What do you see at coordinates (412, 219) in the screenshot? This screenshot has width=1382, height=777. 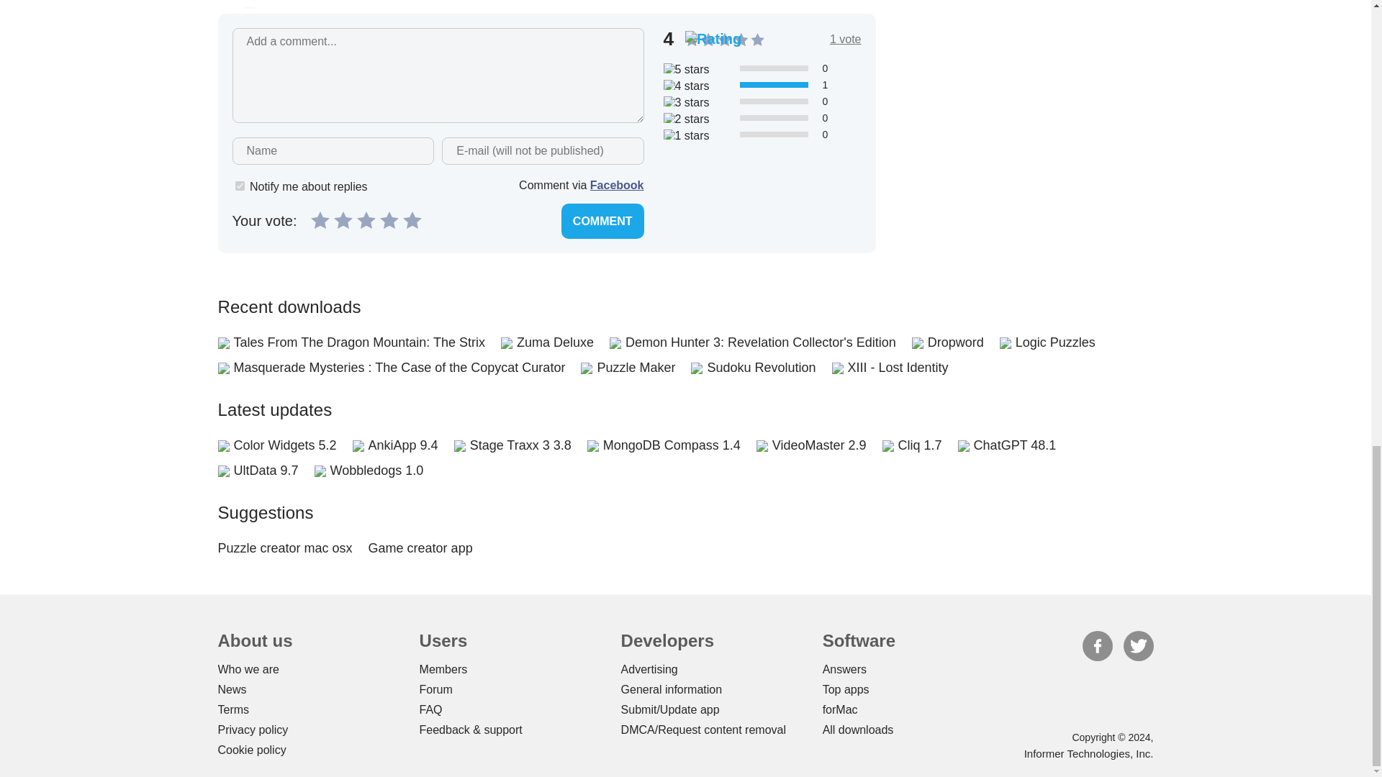 I see `5` at bounding box center [412, 219].